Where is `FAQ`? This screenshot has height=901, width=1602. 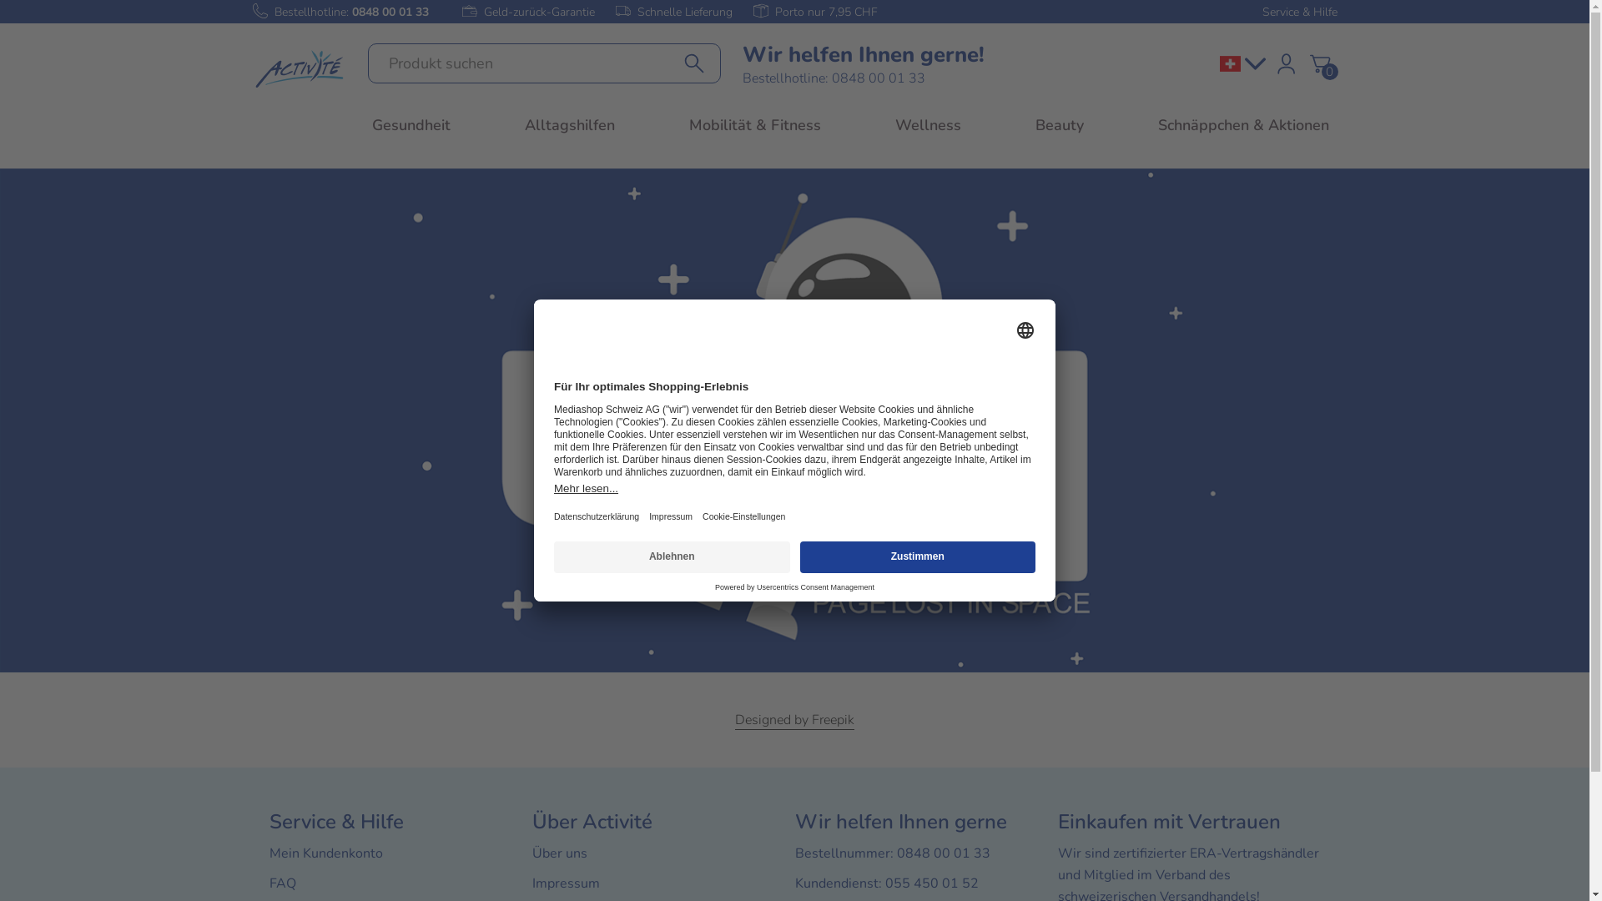
FAQ is located at coordinates (282, 883).